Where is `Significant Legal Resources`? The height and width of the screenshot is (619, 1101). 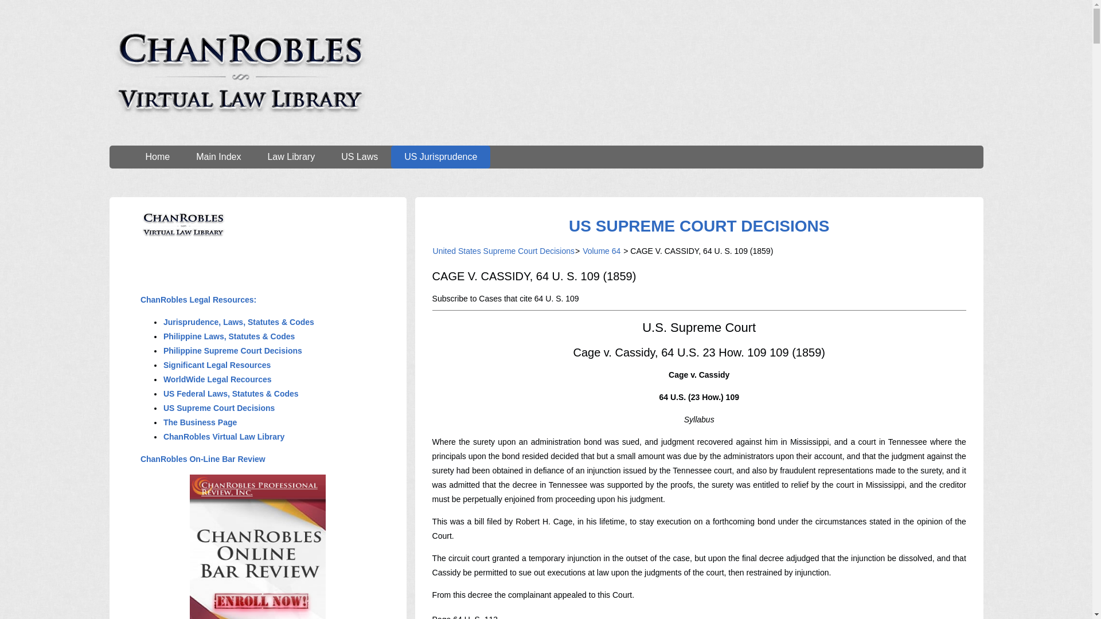
Significant Legal Resources is located at coordinates (217, 365).